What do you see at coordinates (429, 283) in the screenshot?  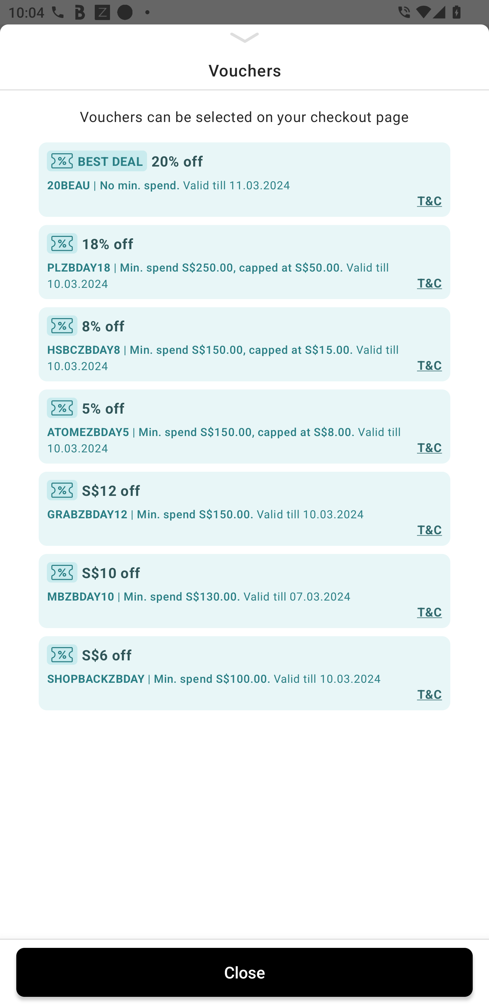 I see `T&C` at bounding box center [429, 283].